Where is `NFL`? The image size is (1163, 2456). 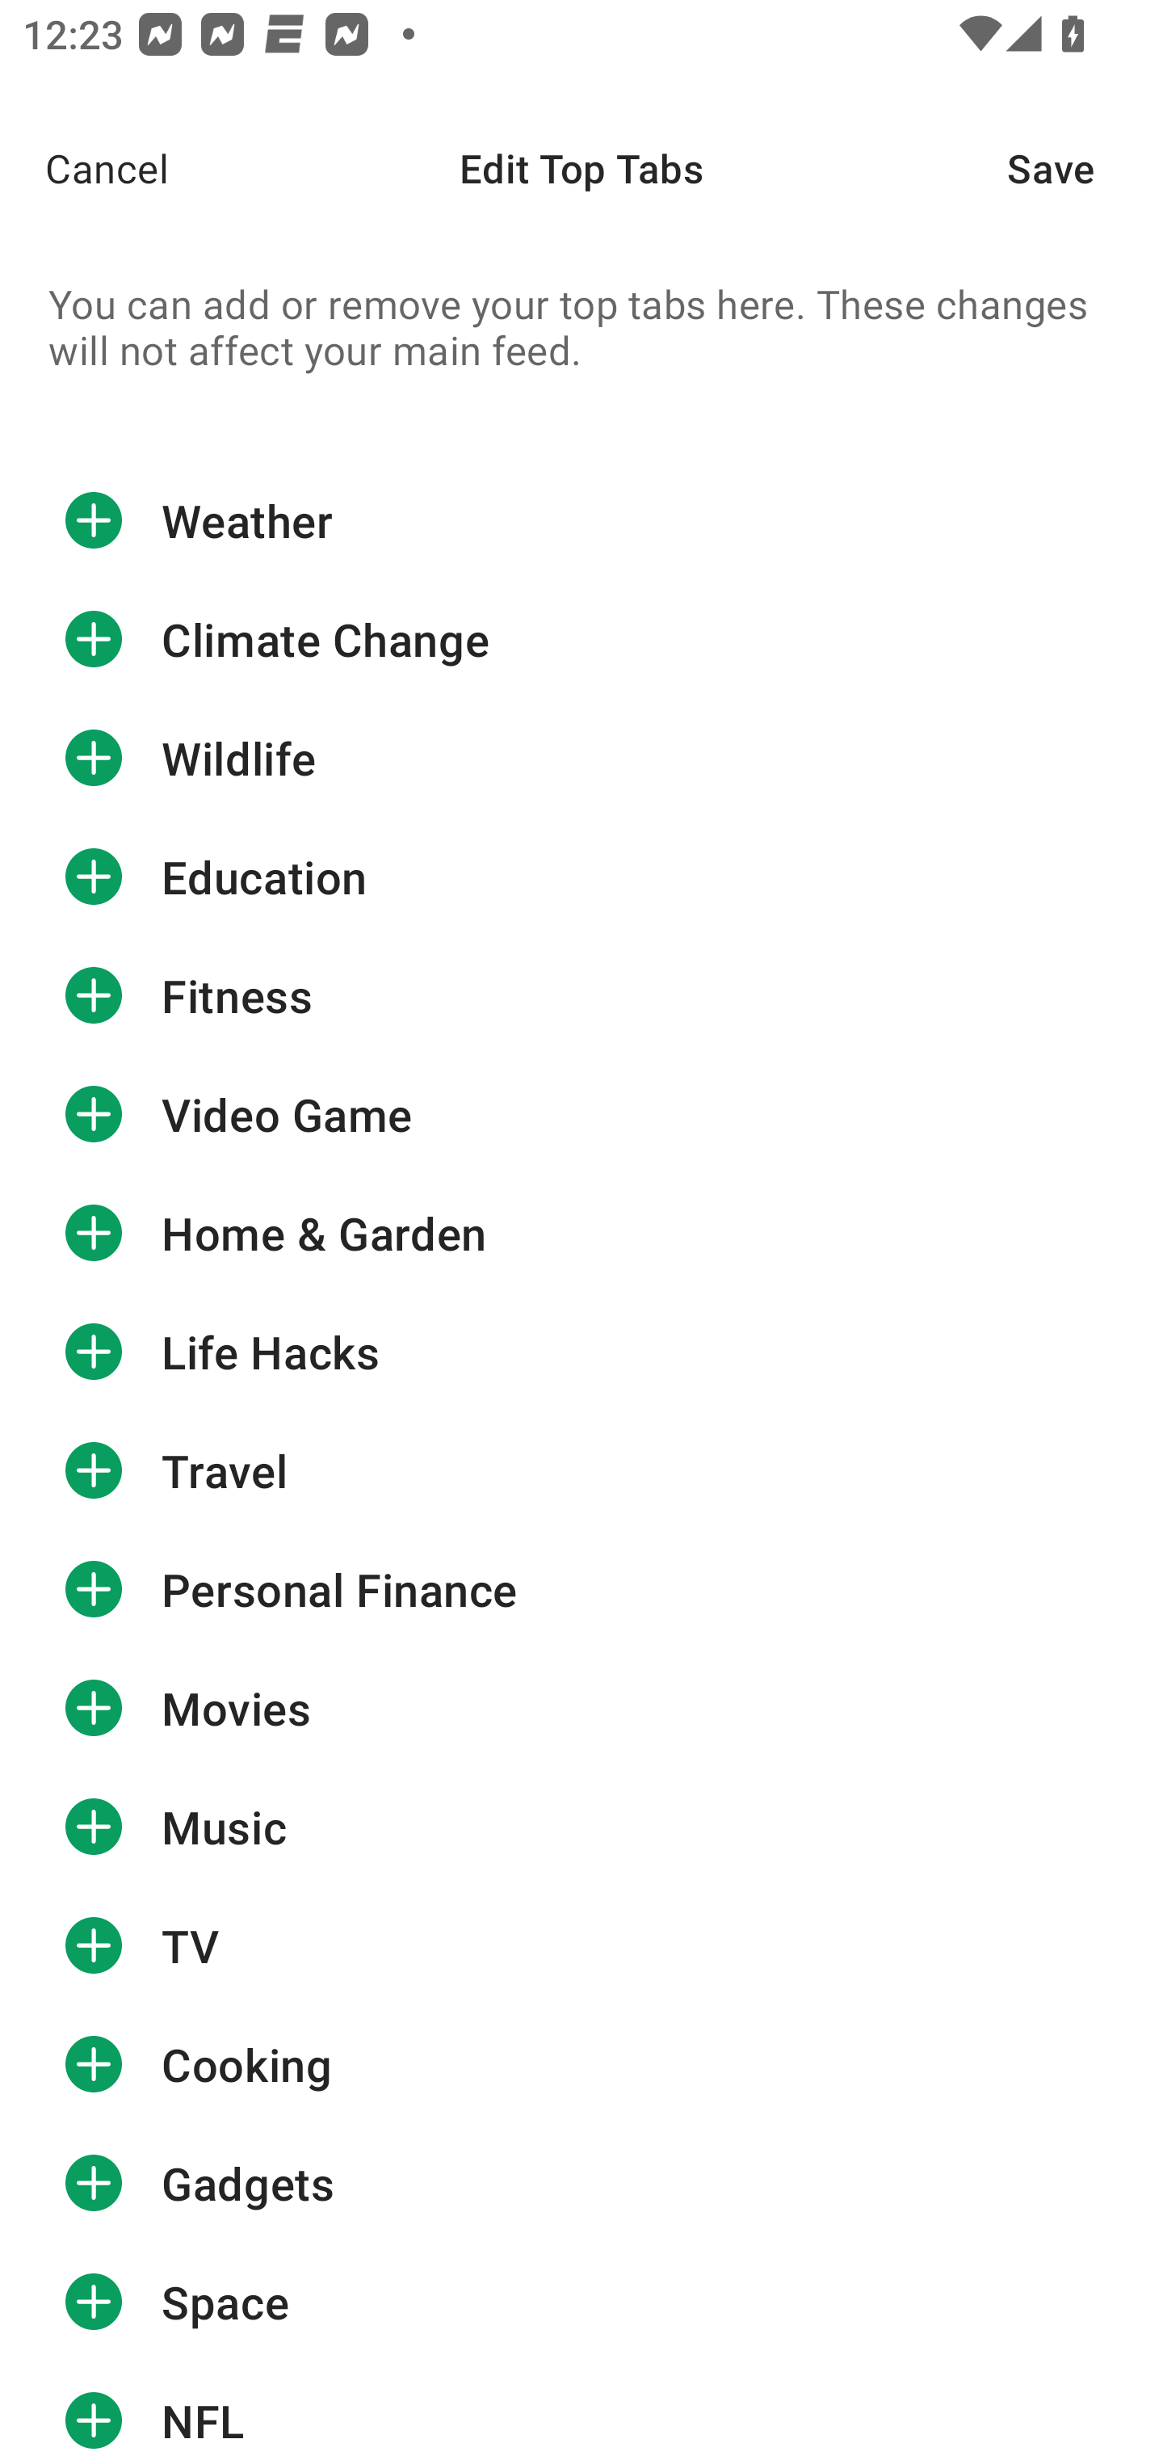 NFL is located at coordinates (581, 2409).